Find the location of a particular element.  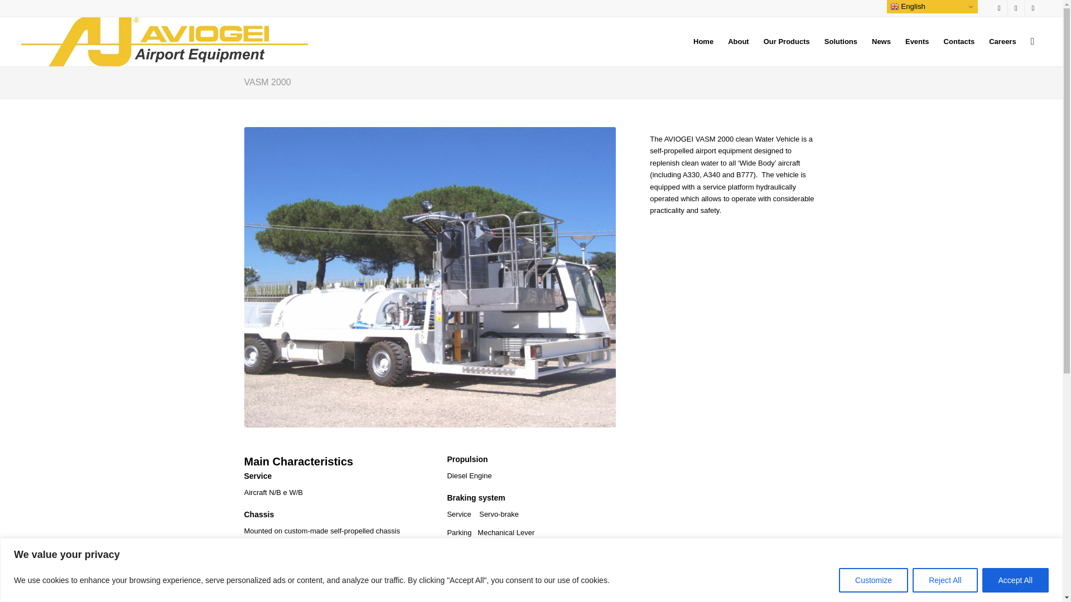

Contacts is located at coordinates (959, 41).